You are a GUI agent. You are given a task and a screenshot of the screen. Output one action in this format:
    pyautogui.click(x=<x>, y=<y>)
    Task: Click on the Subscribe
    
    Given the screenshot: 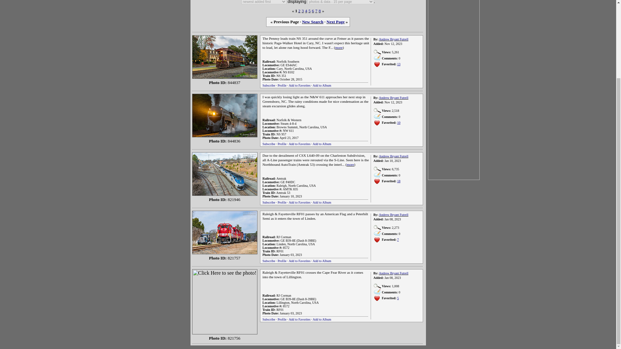 What is the action you would take?
    pyautogui.click(x=269, y=144)
    